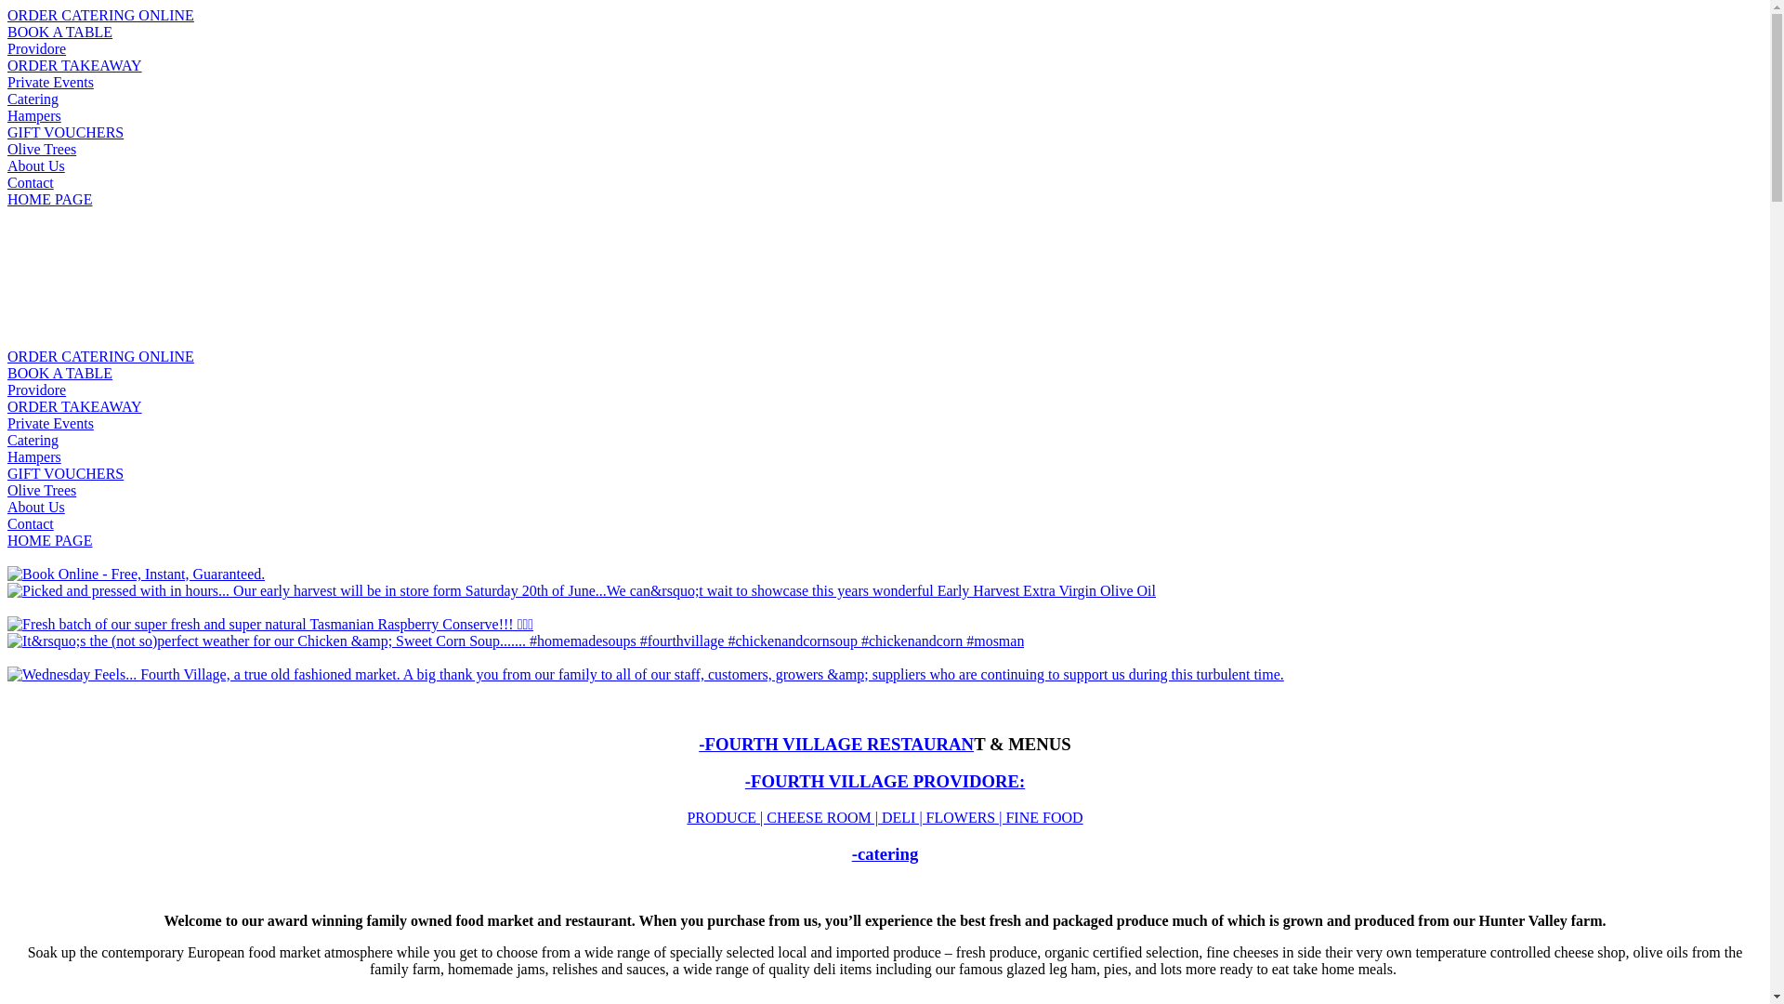 The image size is (1784, 1004). Describe the element at coordinates (36, 508) in the screenshot. I see `About Us` at that location.